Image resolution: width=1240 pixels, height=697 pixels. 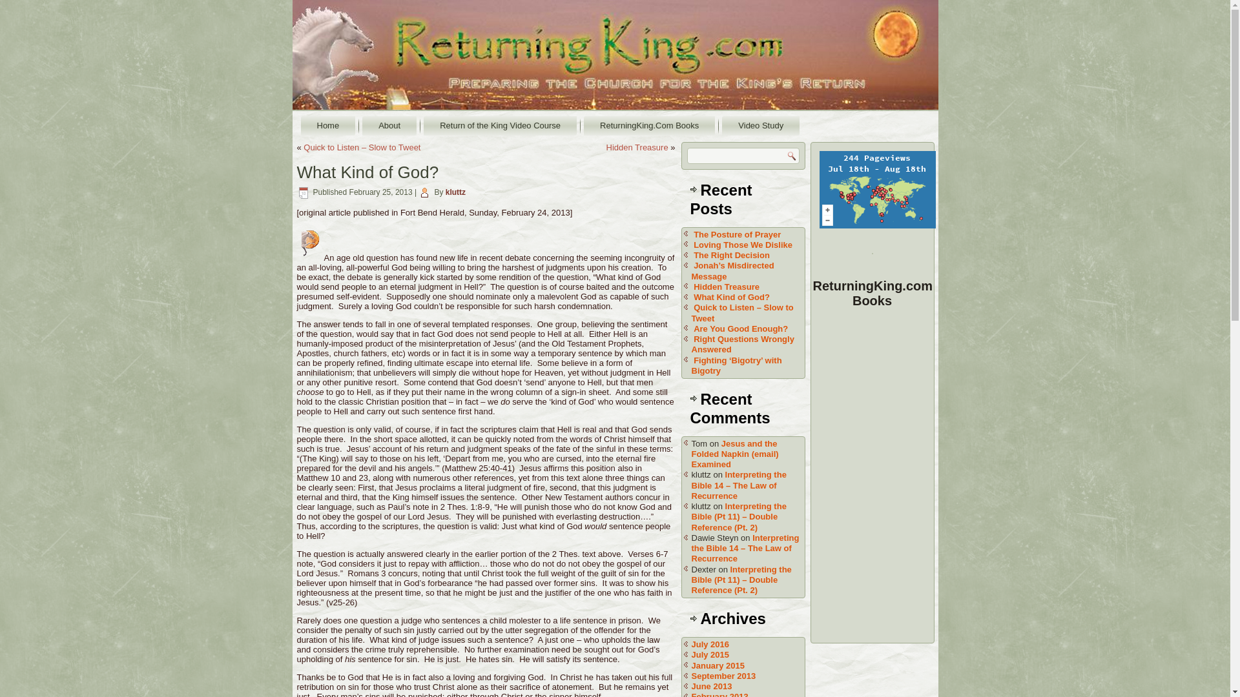 What do you see at coordinates (876, 190) in the screenshot?
I see `Locations of visitors to this page` at bounding box center [876, 190].